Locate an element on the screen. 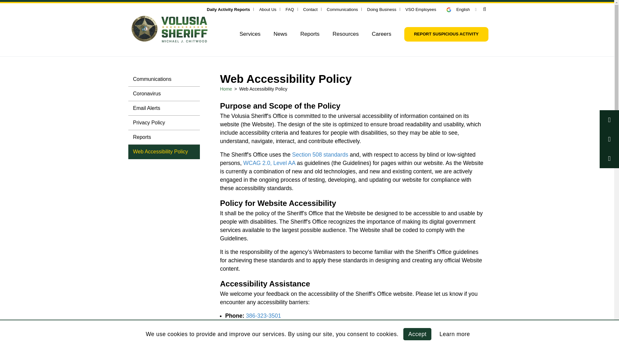  Translate is located at coordinates (461, 9).